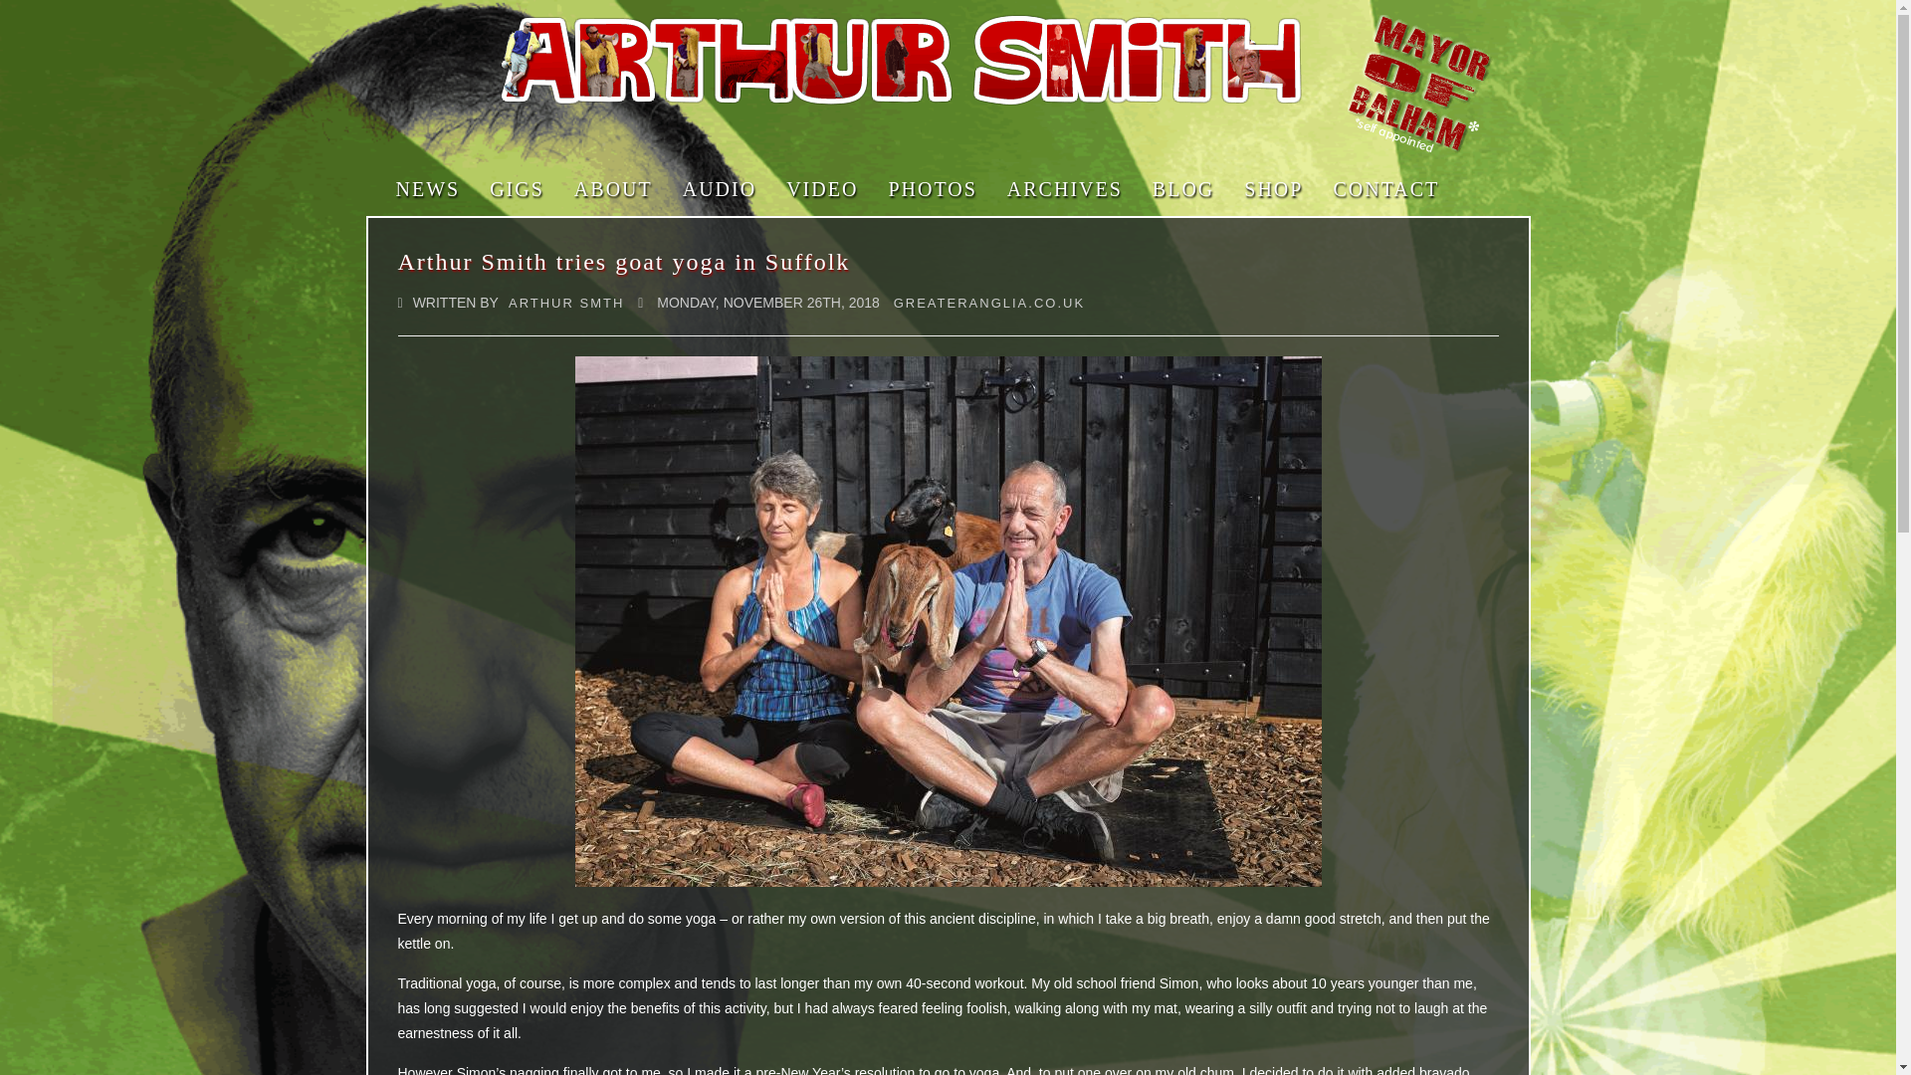 The width and height of the screenshot is (1911, 1075). I want to click on Audio, so click(719, 189).